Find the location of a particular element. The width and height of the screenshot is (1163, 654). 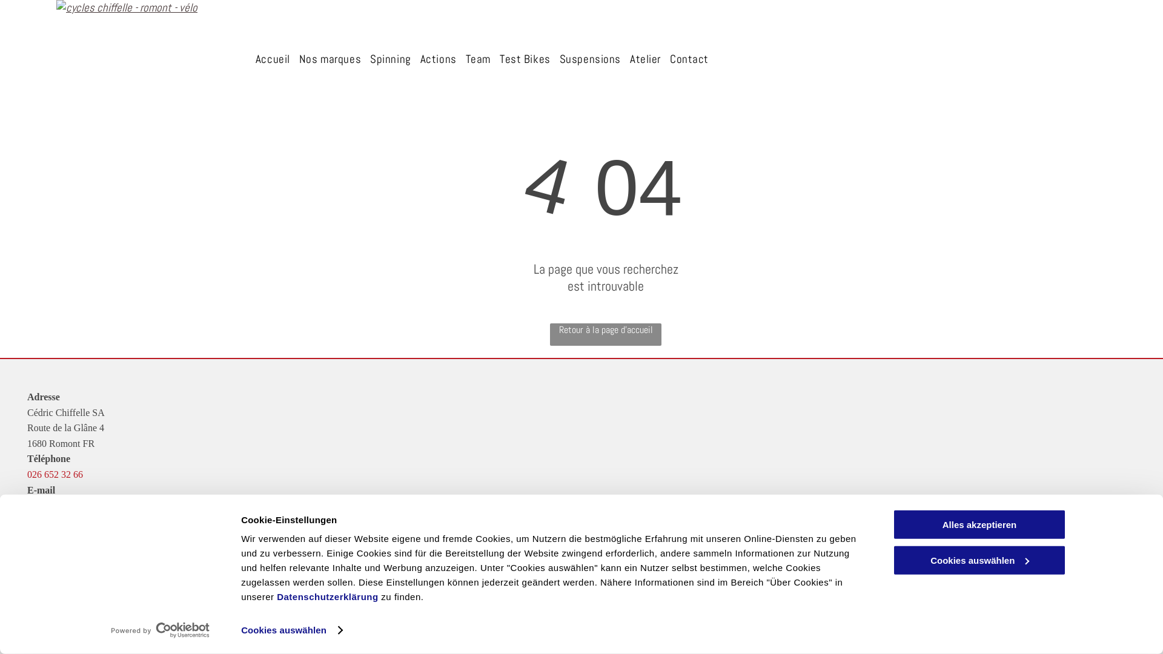

Spinning is located at coordinates (391, 59).